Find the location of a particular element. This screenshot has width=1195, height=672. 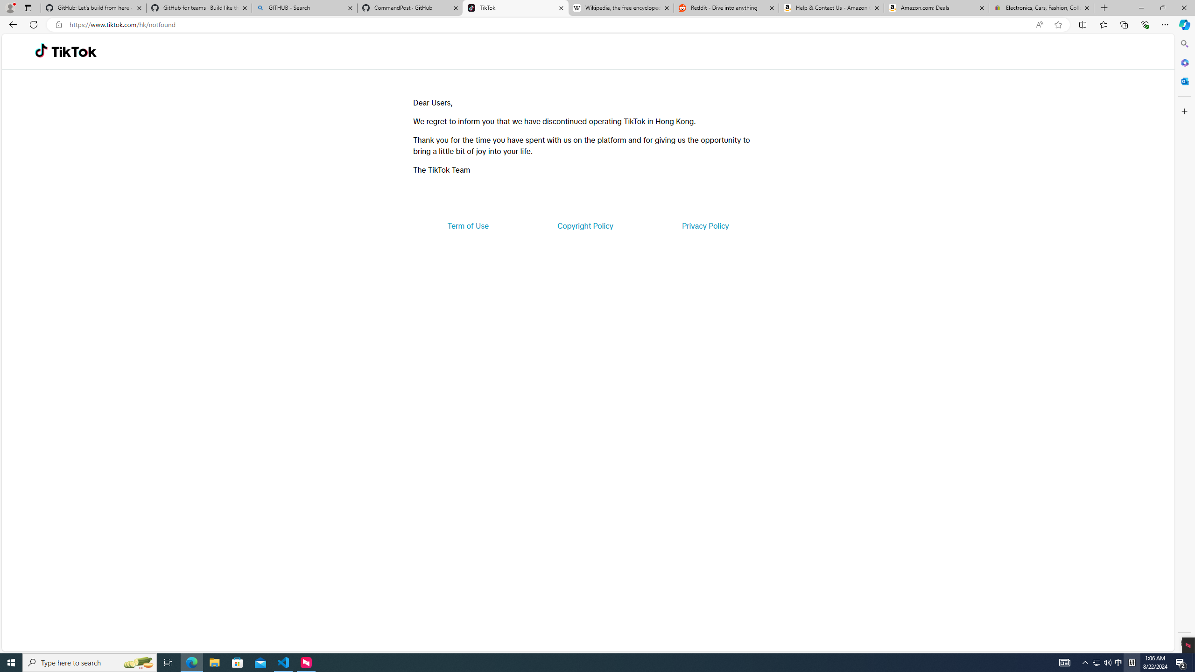

Search is located at coordinates (1184, 44).